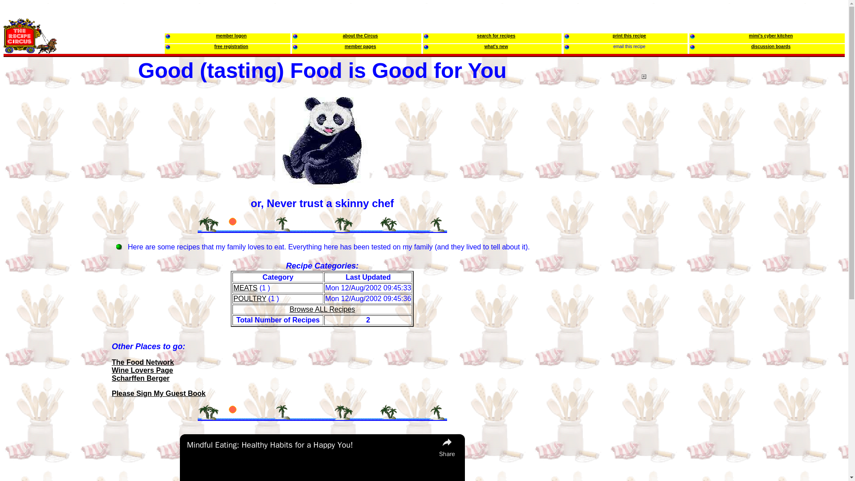  What do you see at coordinates (142, 370) in the screenshot?
I see `Wine Lovers Page` at bounding box center [142, 370].